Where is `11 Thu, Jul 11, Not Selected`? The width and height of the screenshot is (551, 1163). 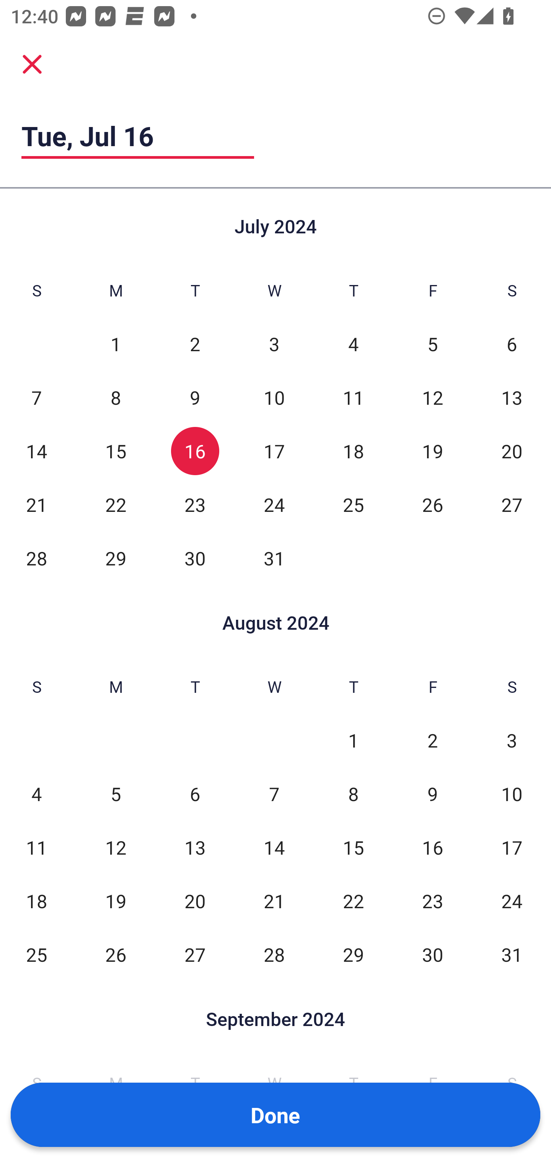 11 Thu, Jul 11, Not Selected is located at coordinates (353, 397).